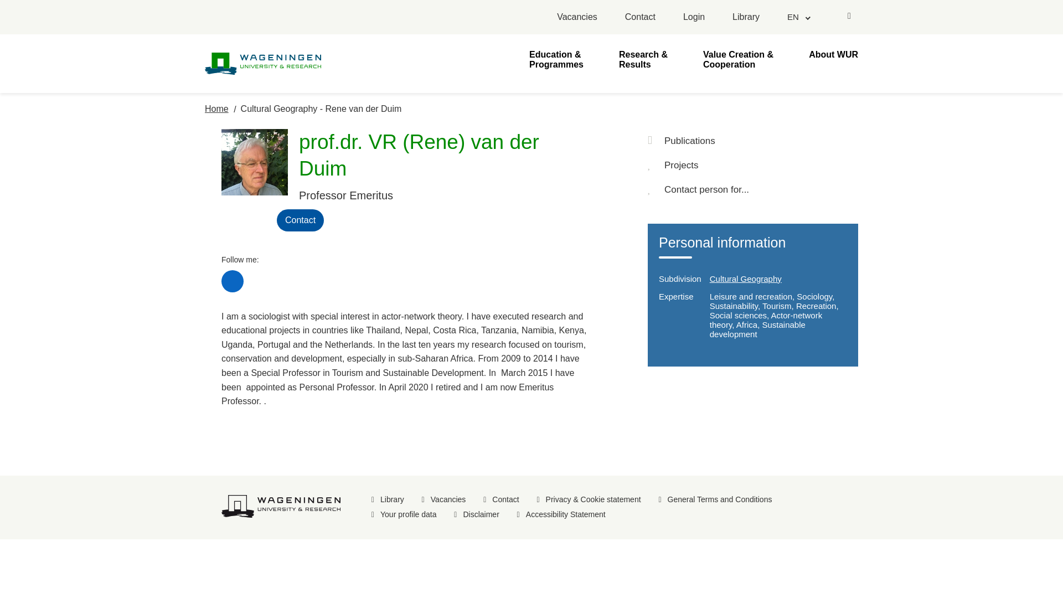 This screenshot has width=1063, height=598. What do you see at coordinates (694, 17) in the screenshot?
I see `Login` at bounding box center [694, 17].